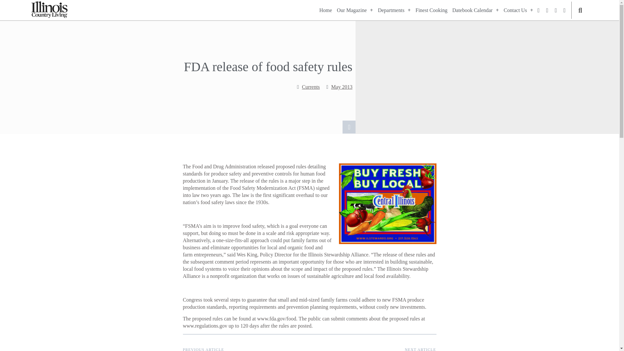  I want to click on Datebook Calendar, so click(476, 10).